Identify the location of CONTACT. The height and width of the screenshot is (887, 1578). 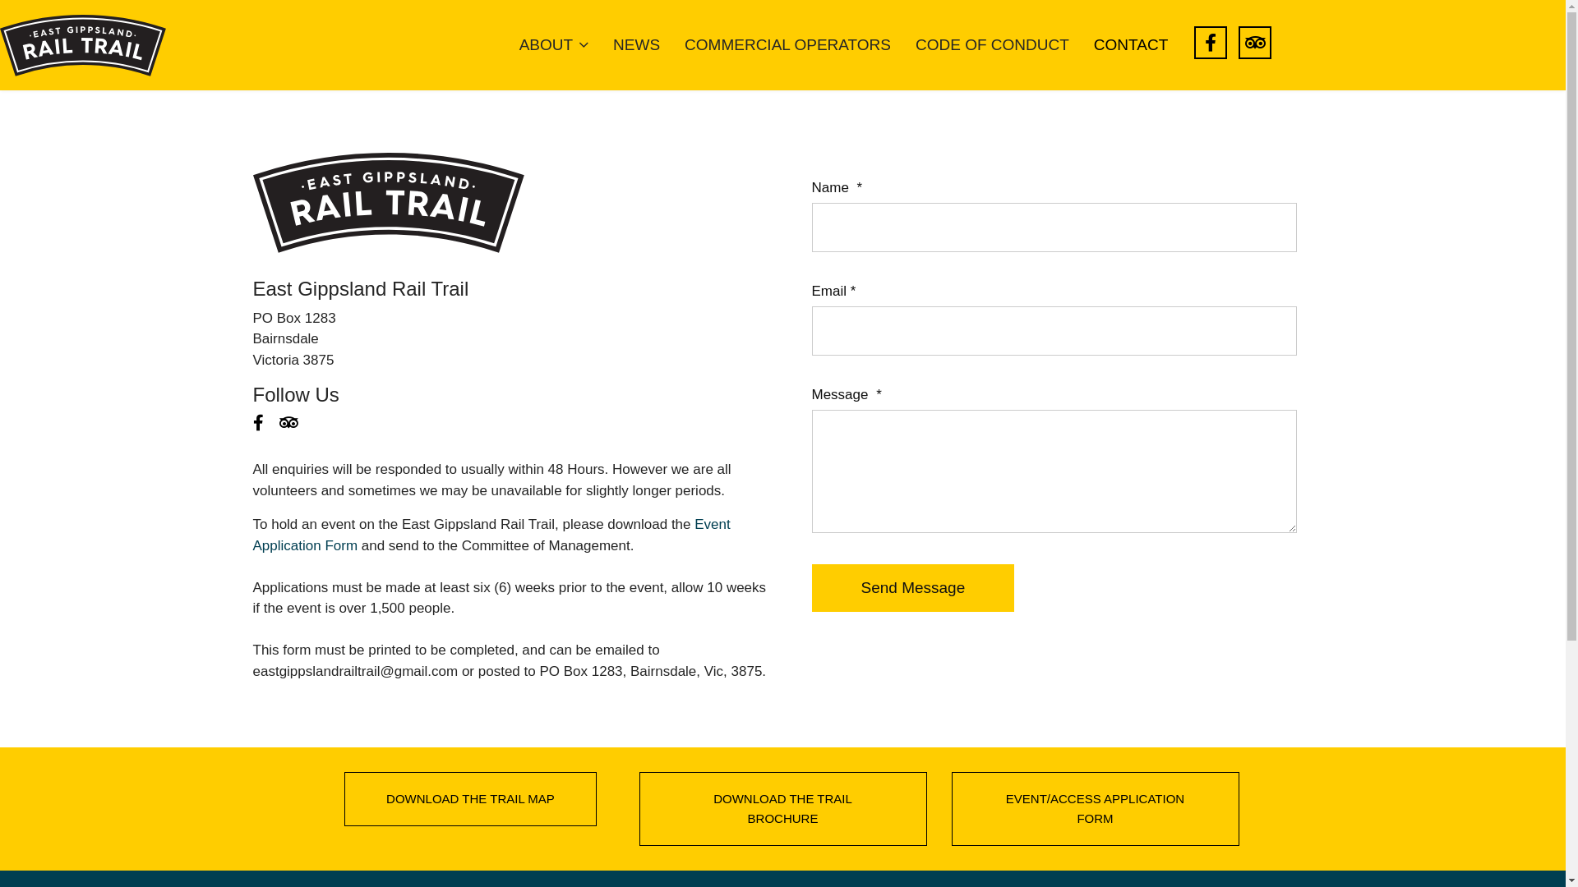
(1131, 45).